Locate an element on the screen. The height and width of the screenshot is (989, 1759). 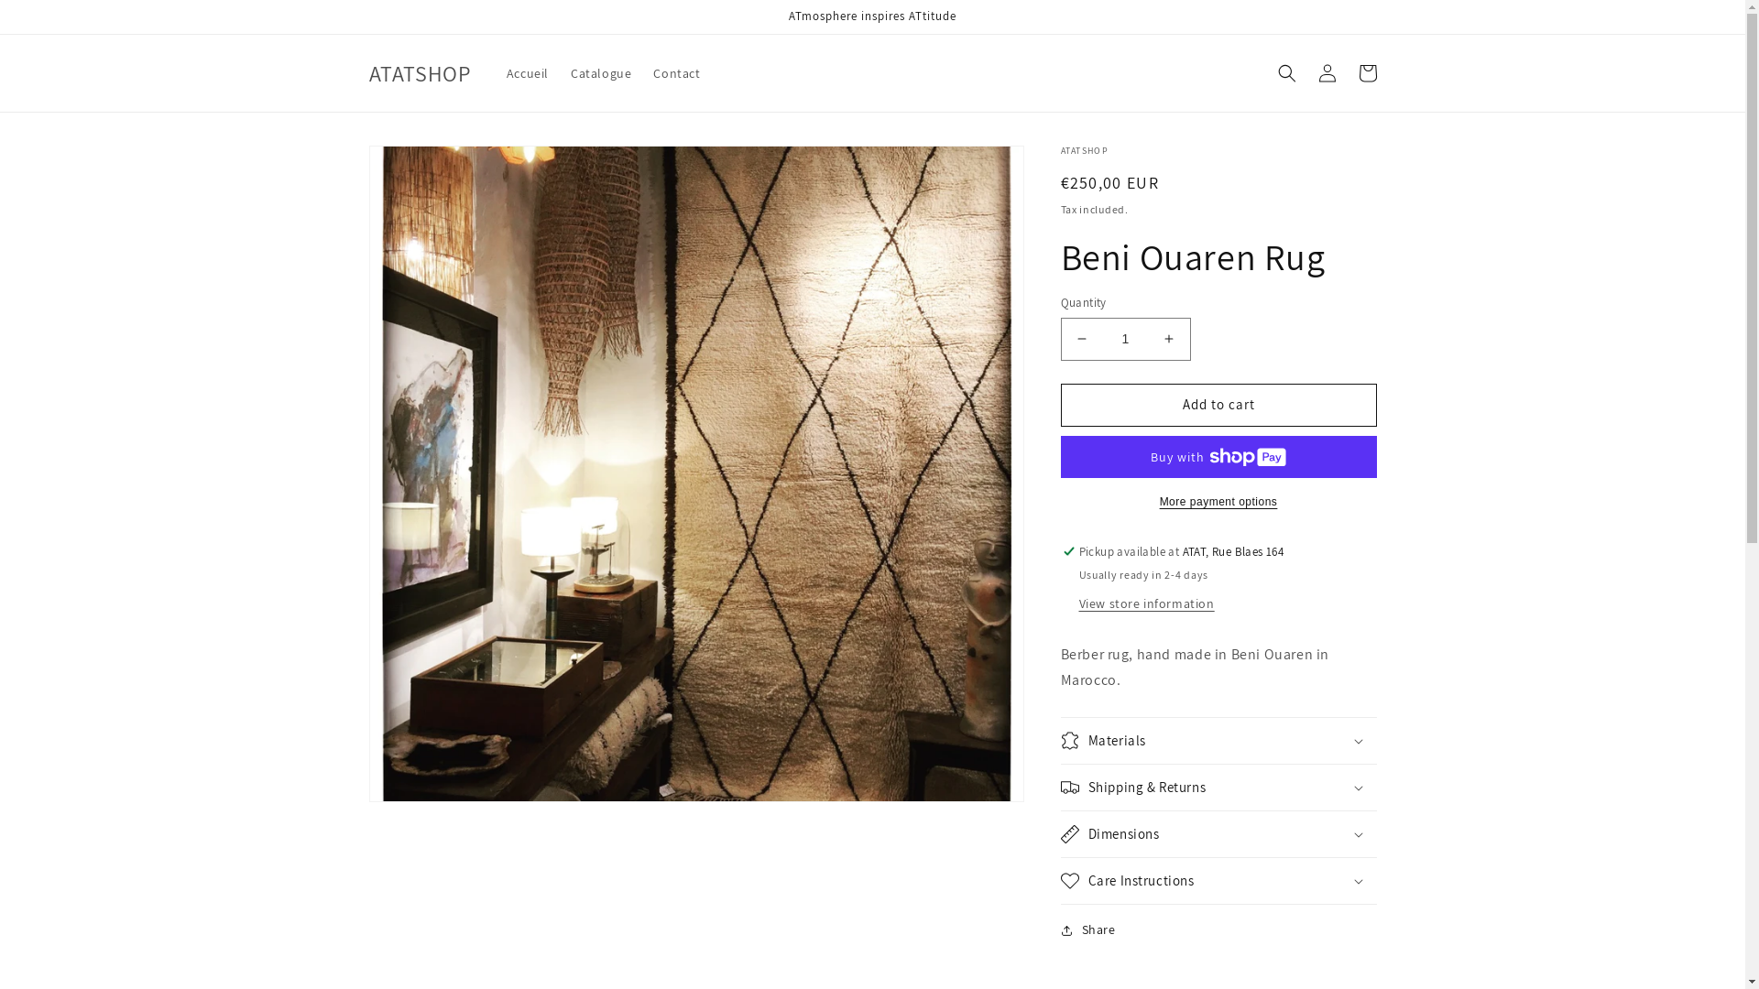
Cart is located at coordinates (1367, 73).